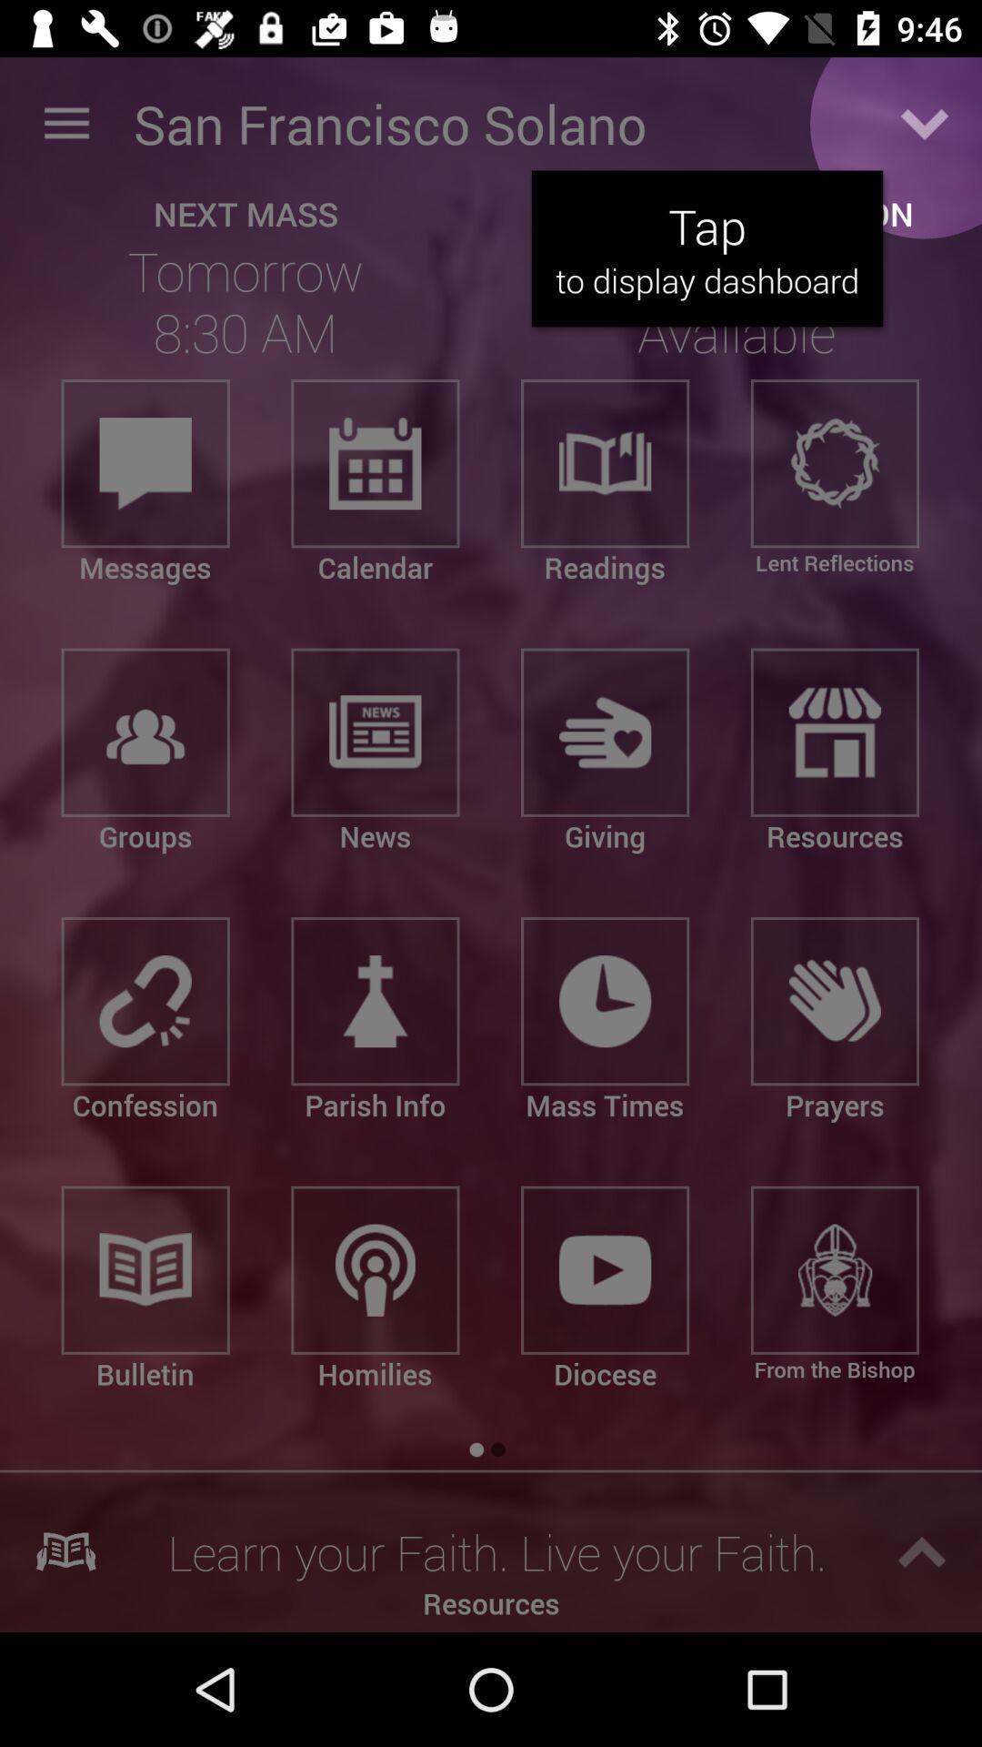  I want to click on display dashboard, so click(925, 124).